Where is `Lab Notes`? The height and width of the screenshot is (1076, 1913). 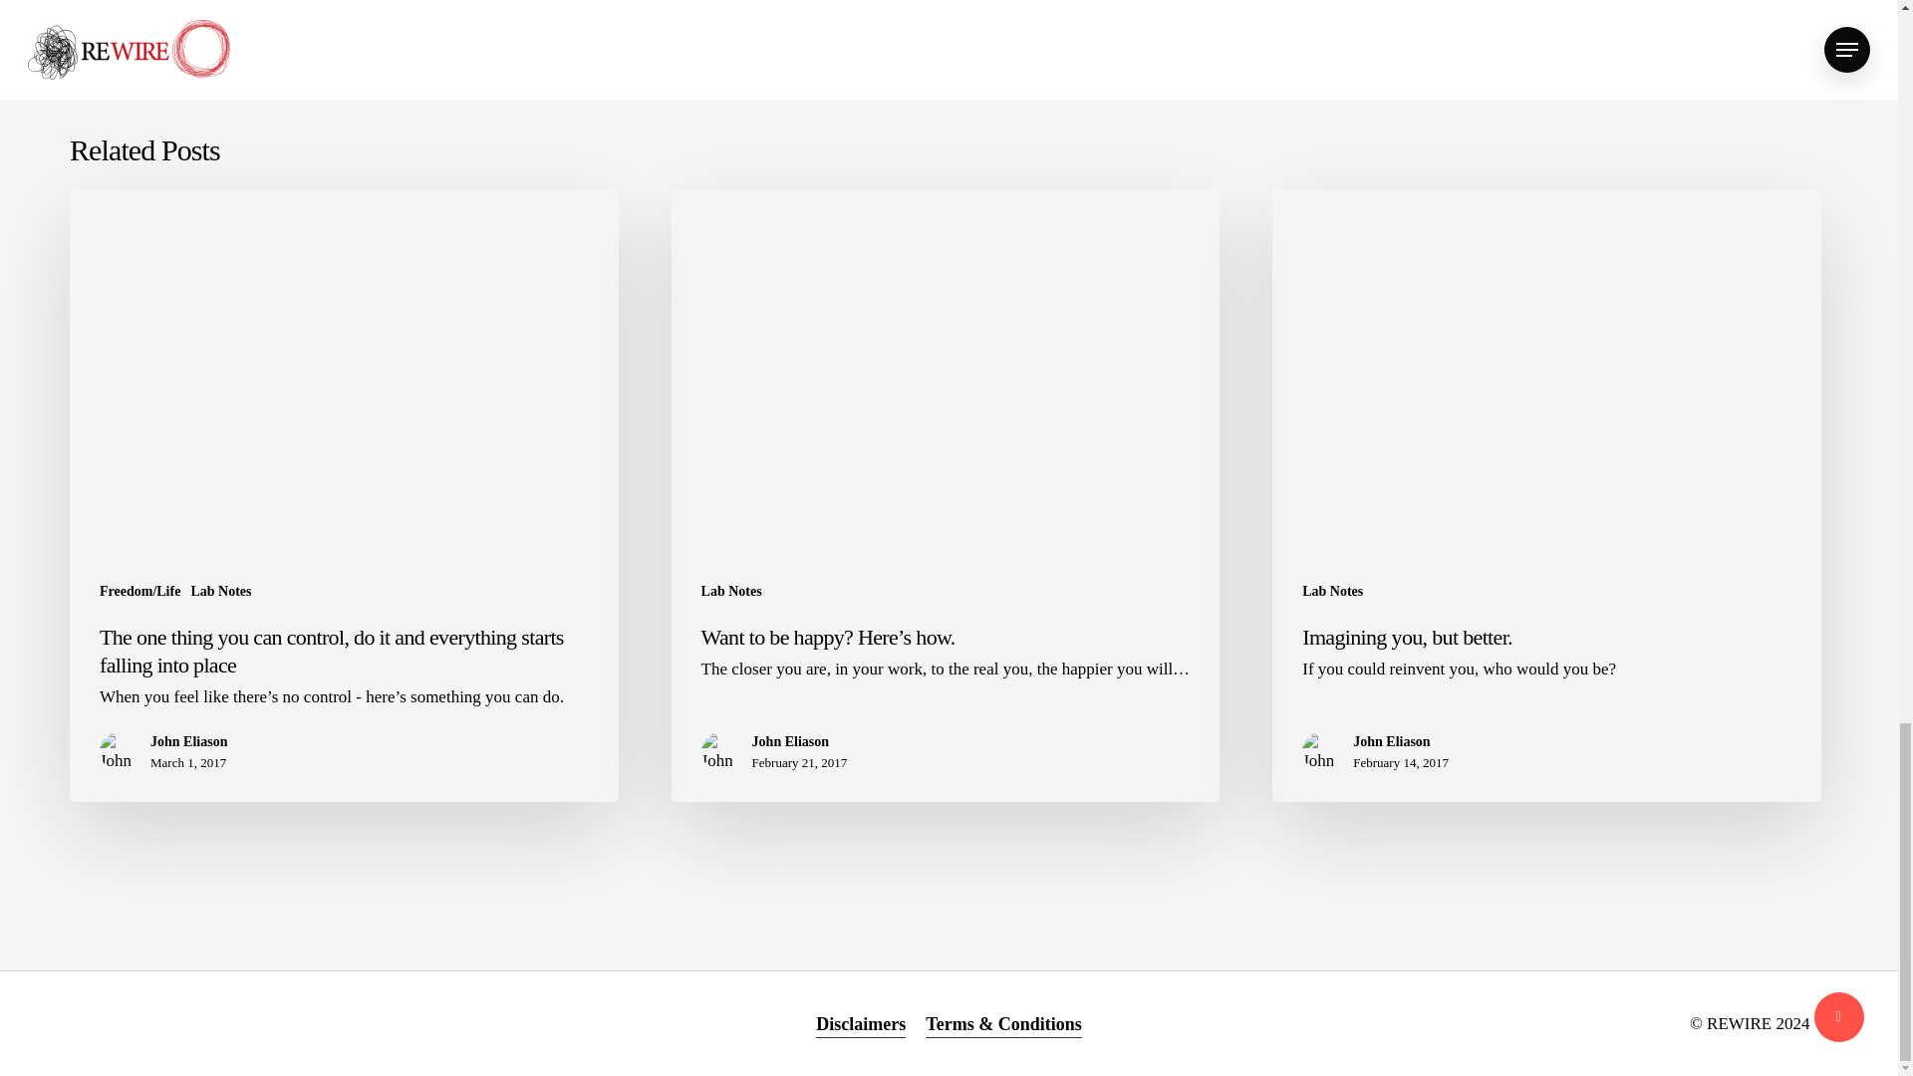
Lab Notes is located at coordinates (731, 590).